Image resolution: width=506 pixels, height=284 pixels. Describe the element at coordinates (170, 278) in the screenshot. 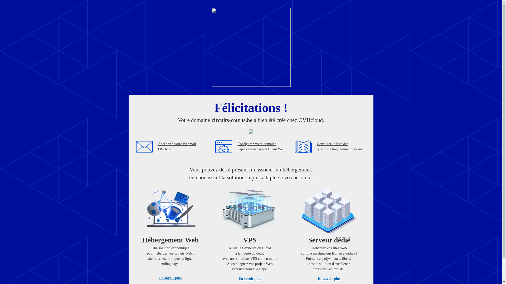

I see `En savoir plus` at that location.